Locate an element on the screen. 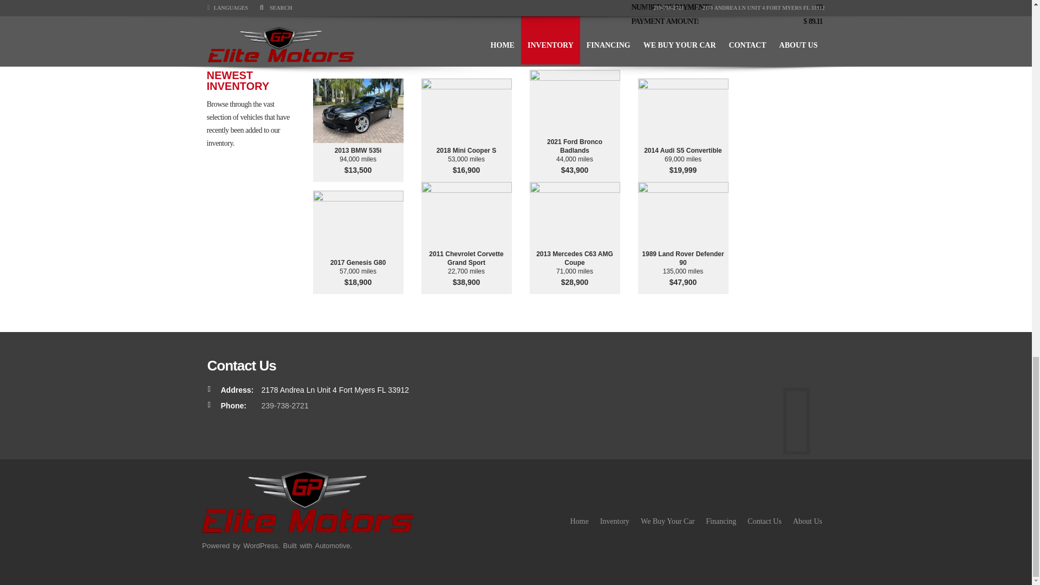 The width and height of the screenshot is (1040, 585). 2014 Audi S5 Convertible is located at coordinates (682, 151).